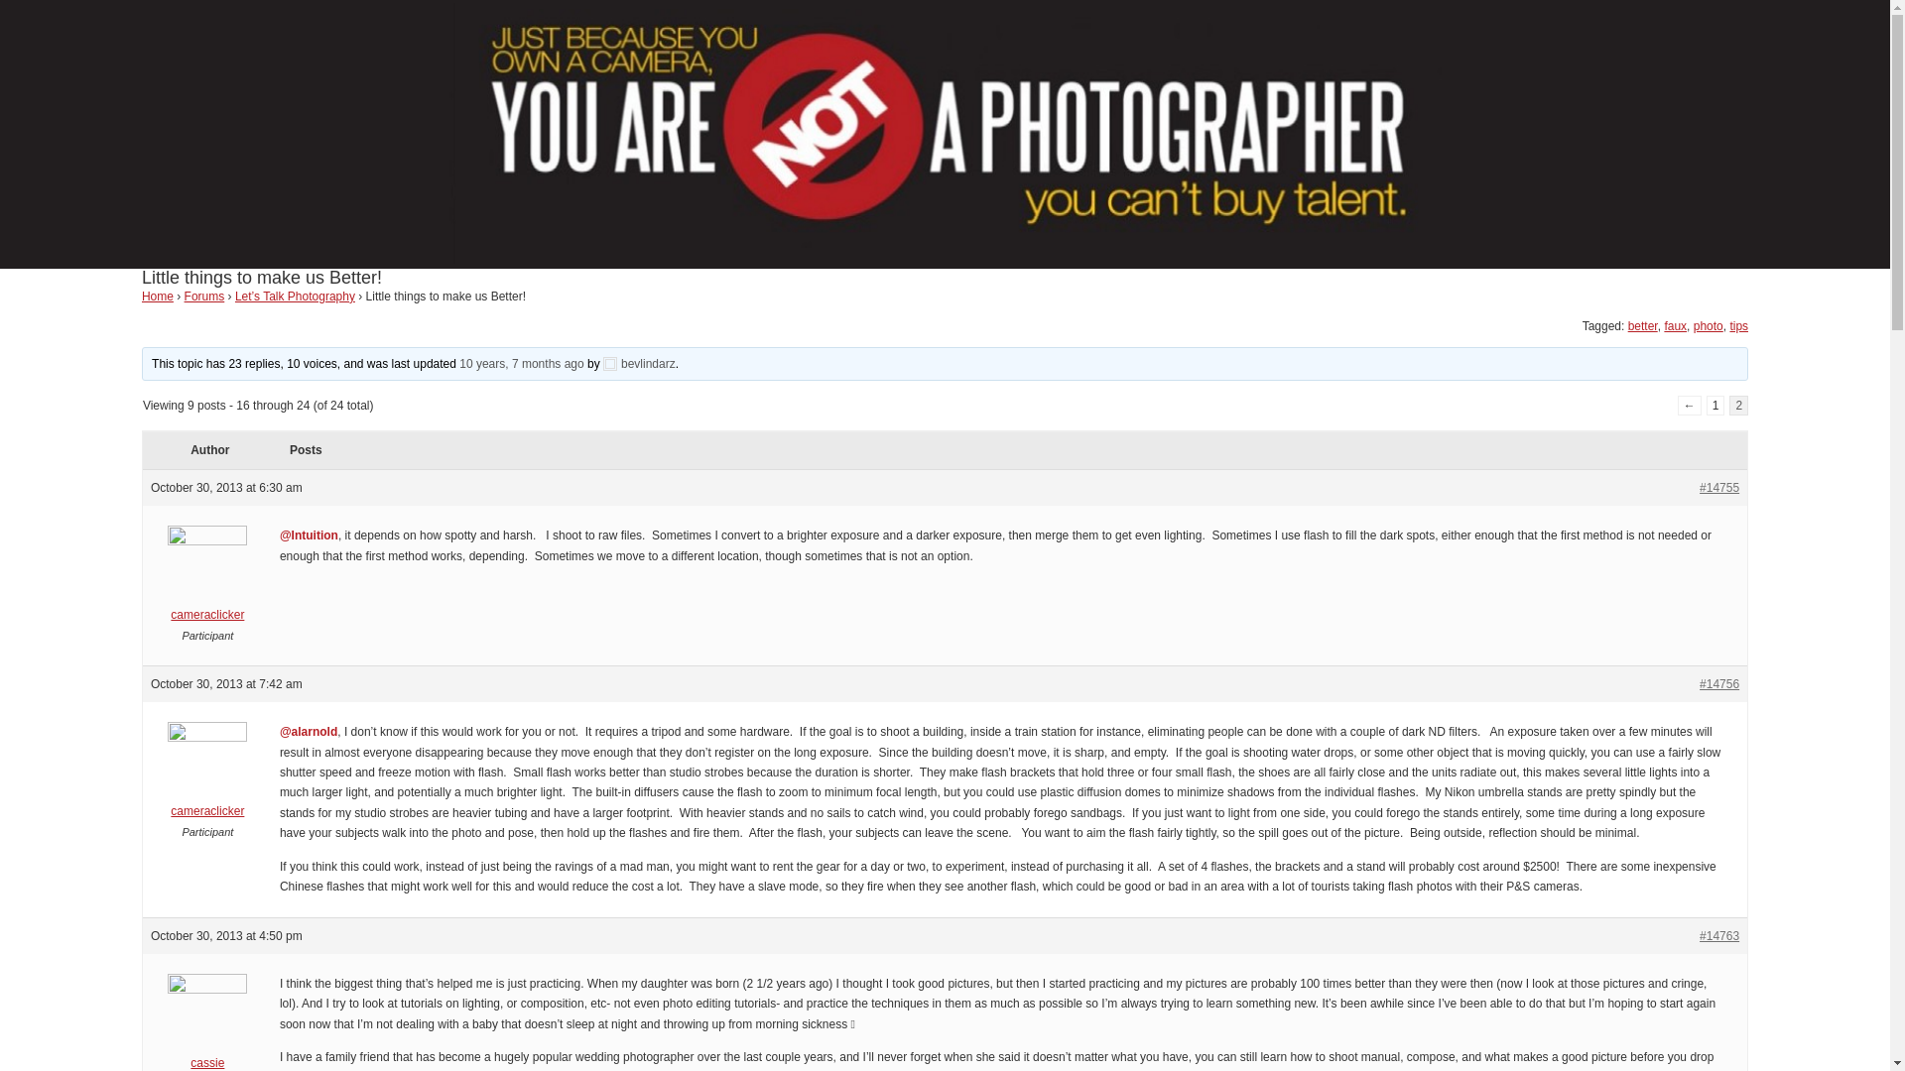  What do you see at coordinates (520, 363) in the screenshot?
I see `Reply To: Little things to make us Better!` at bounding box center [520, 363].